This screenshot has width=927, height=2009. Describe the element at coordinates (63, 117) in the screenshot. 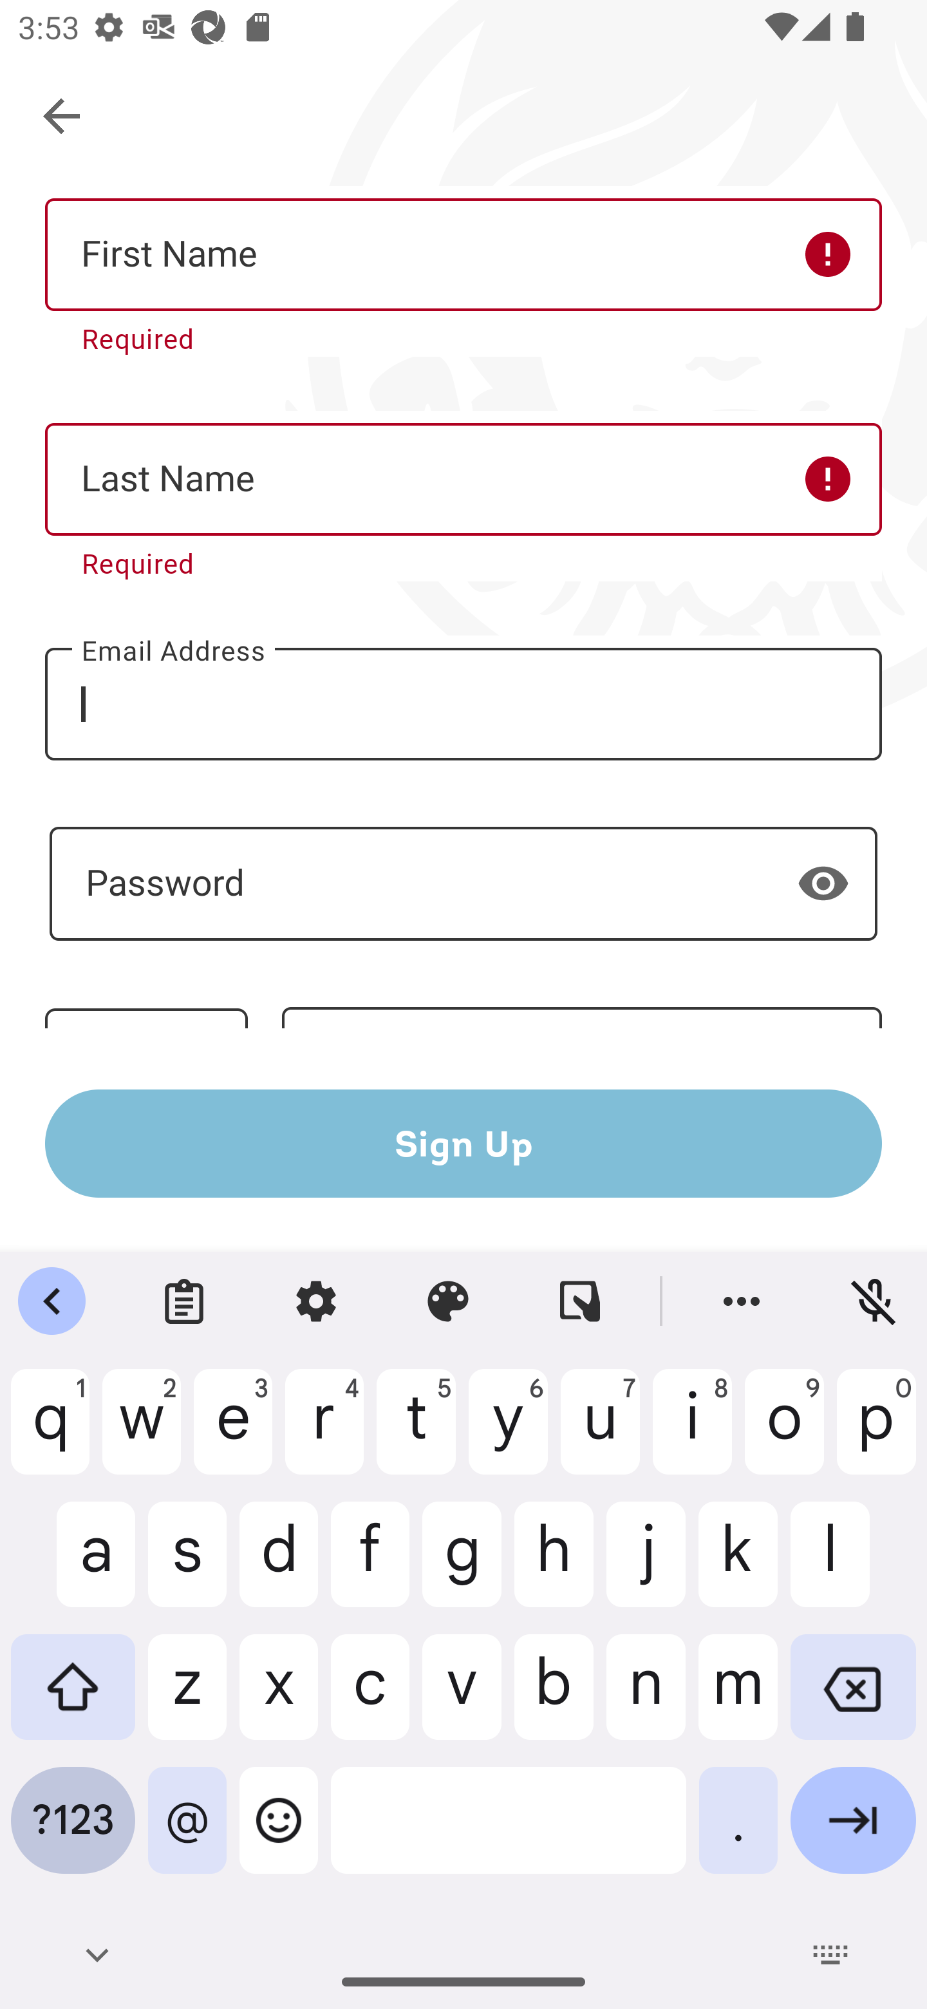

I see `Navigate up` at that location.